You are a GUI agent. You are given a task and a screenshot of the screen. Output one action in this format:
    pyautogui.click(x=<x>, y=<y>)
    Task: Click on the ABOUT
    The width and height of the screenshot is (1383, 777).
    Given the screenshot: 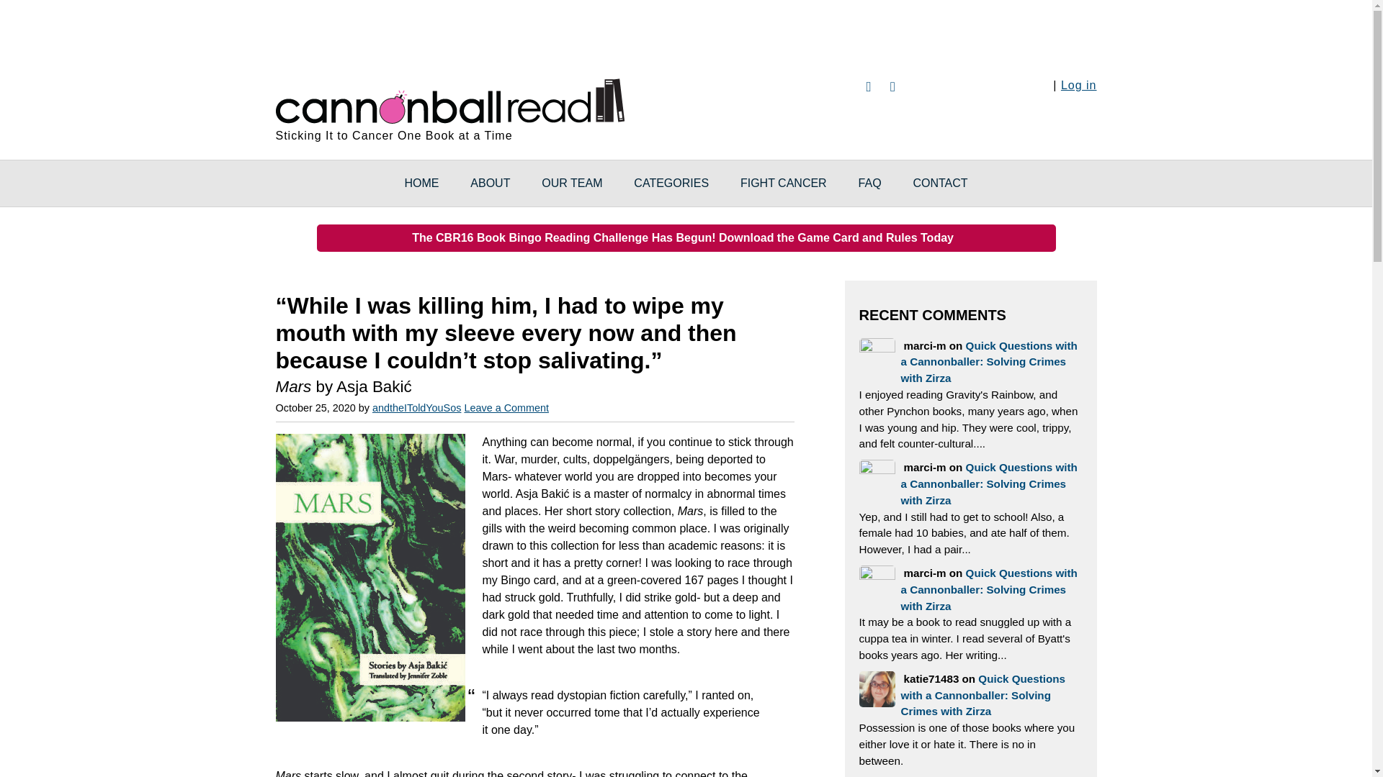 What is the action you would take?
    pyautogui.click(x=490, y=183)
    